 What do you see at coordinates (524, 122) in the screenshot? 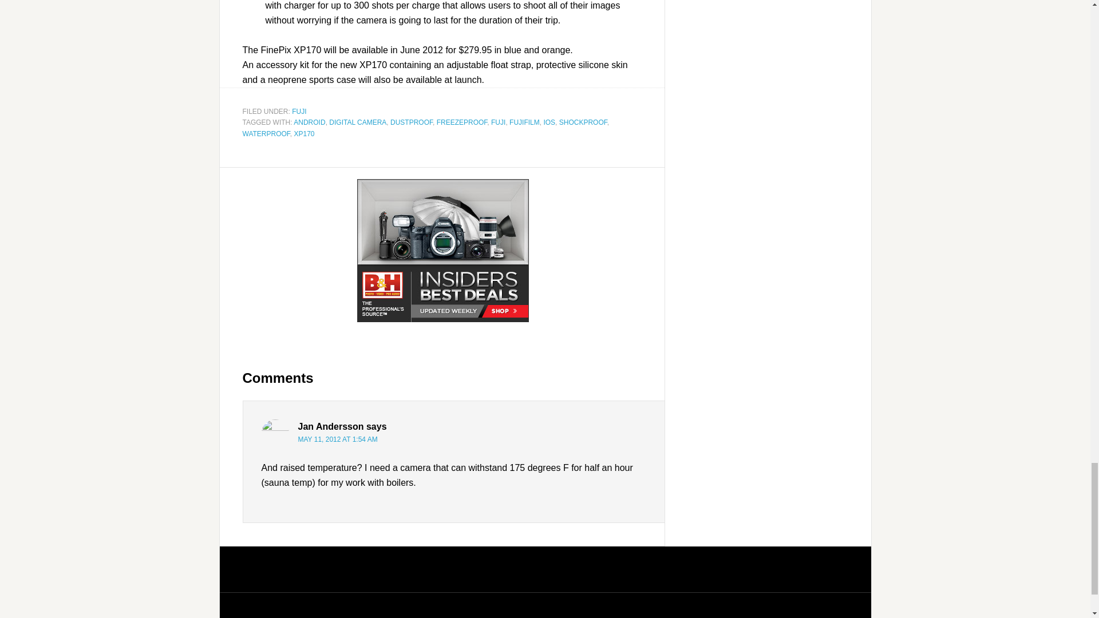
I see `FUJIFILM` at bounding box center [524, 122].